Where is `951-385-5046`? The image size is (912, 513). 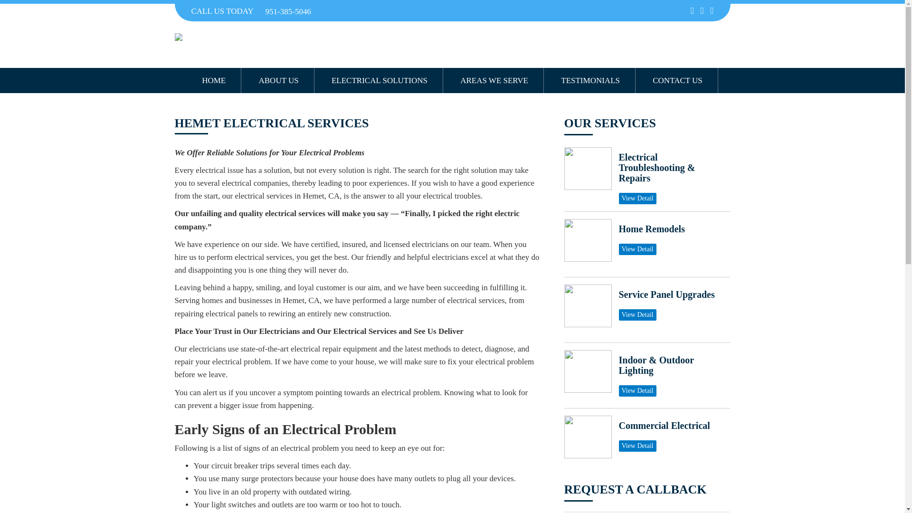
951-385-5046 is located at coordinates (289, 10).